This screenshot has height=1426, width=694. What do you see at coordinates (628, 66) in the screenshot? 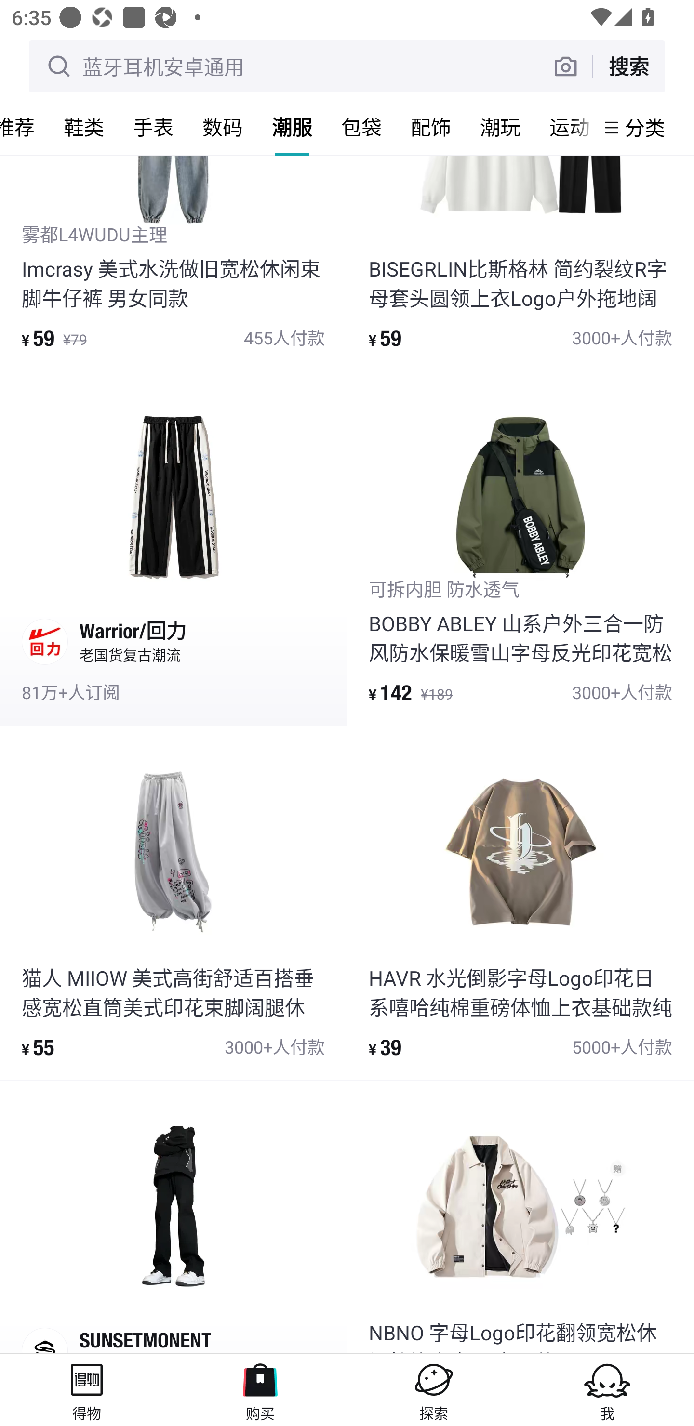
I see `搜索` at bounding box center [628, 66].